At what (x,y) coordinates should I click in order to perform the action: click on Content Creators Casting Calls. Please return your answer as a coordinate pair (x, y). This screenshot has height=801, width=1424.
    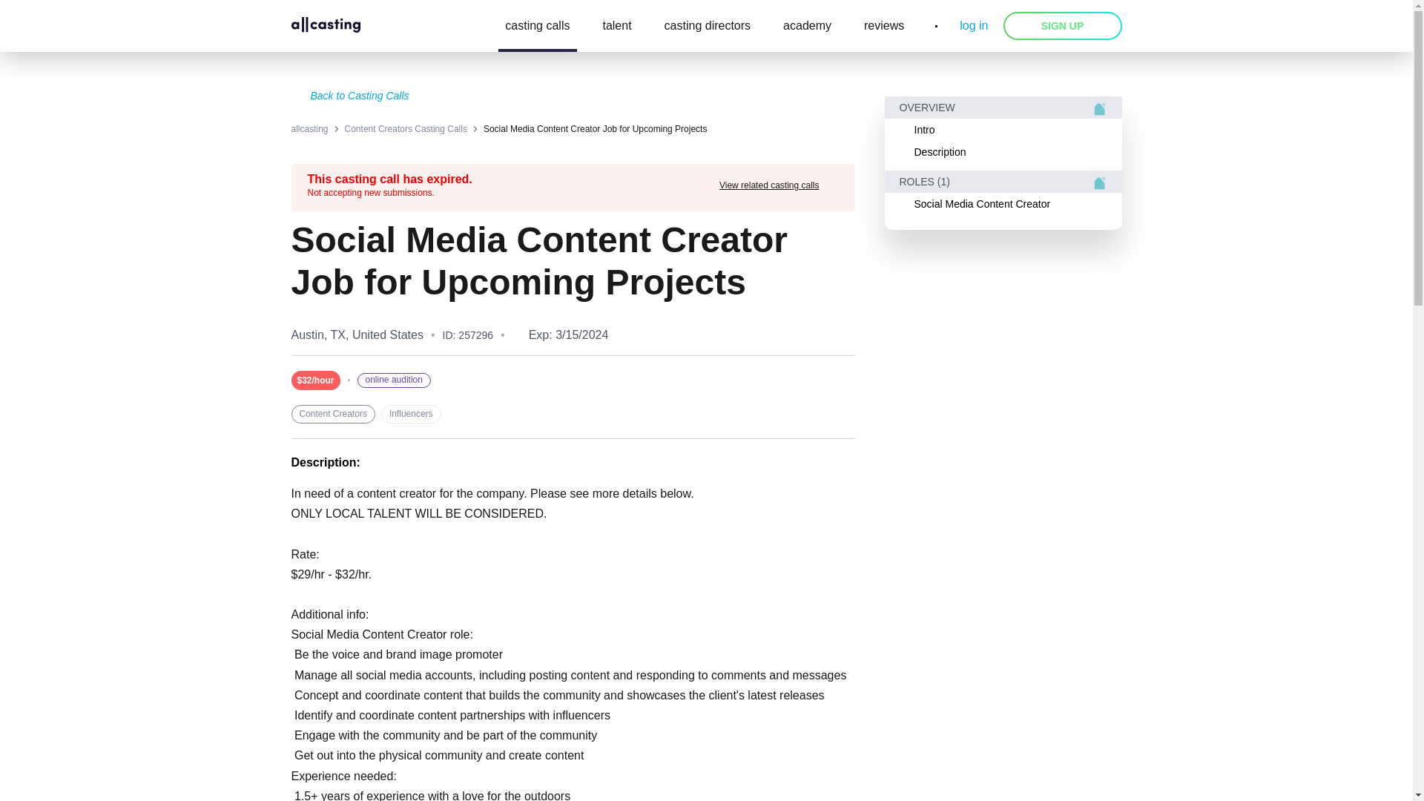
    Looking at the image, I should click on (405, 129).